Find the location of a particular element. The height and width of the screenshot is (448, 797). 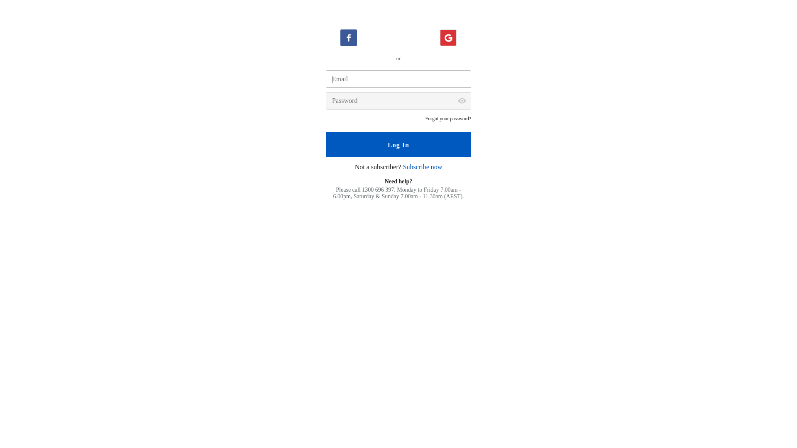

Subscribe now is located at coordinates (423, 167).